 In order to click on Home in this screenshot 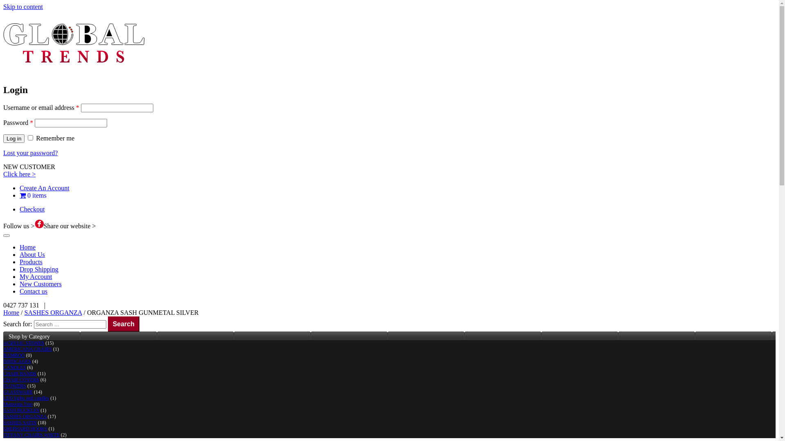, I will do `click(28, 247)`.